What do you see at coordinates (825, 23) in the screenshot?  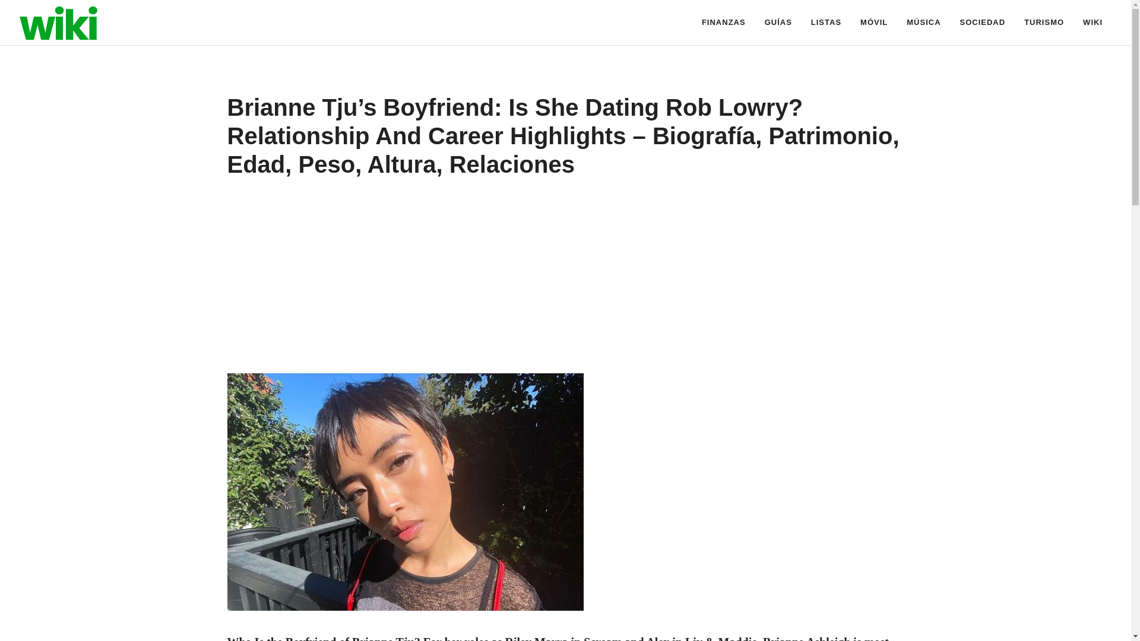 I see `LISTAS` at bounding box center [825, 23].